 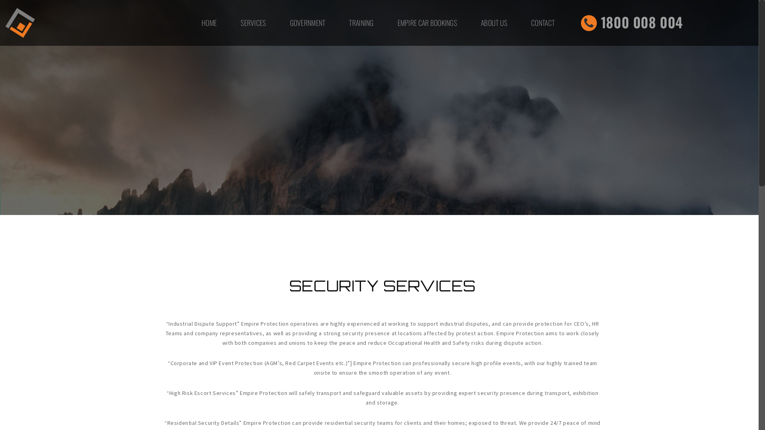 I want to click on GOVERNMENT, so click(x=308, y=23).